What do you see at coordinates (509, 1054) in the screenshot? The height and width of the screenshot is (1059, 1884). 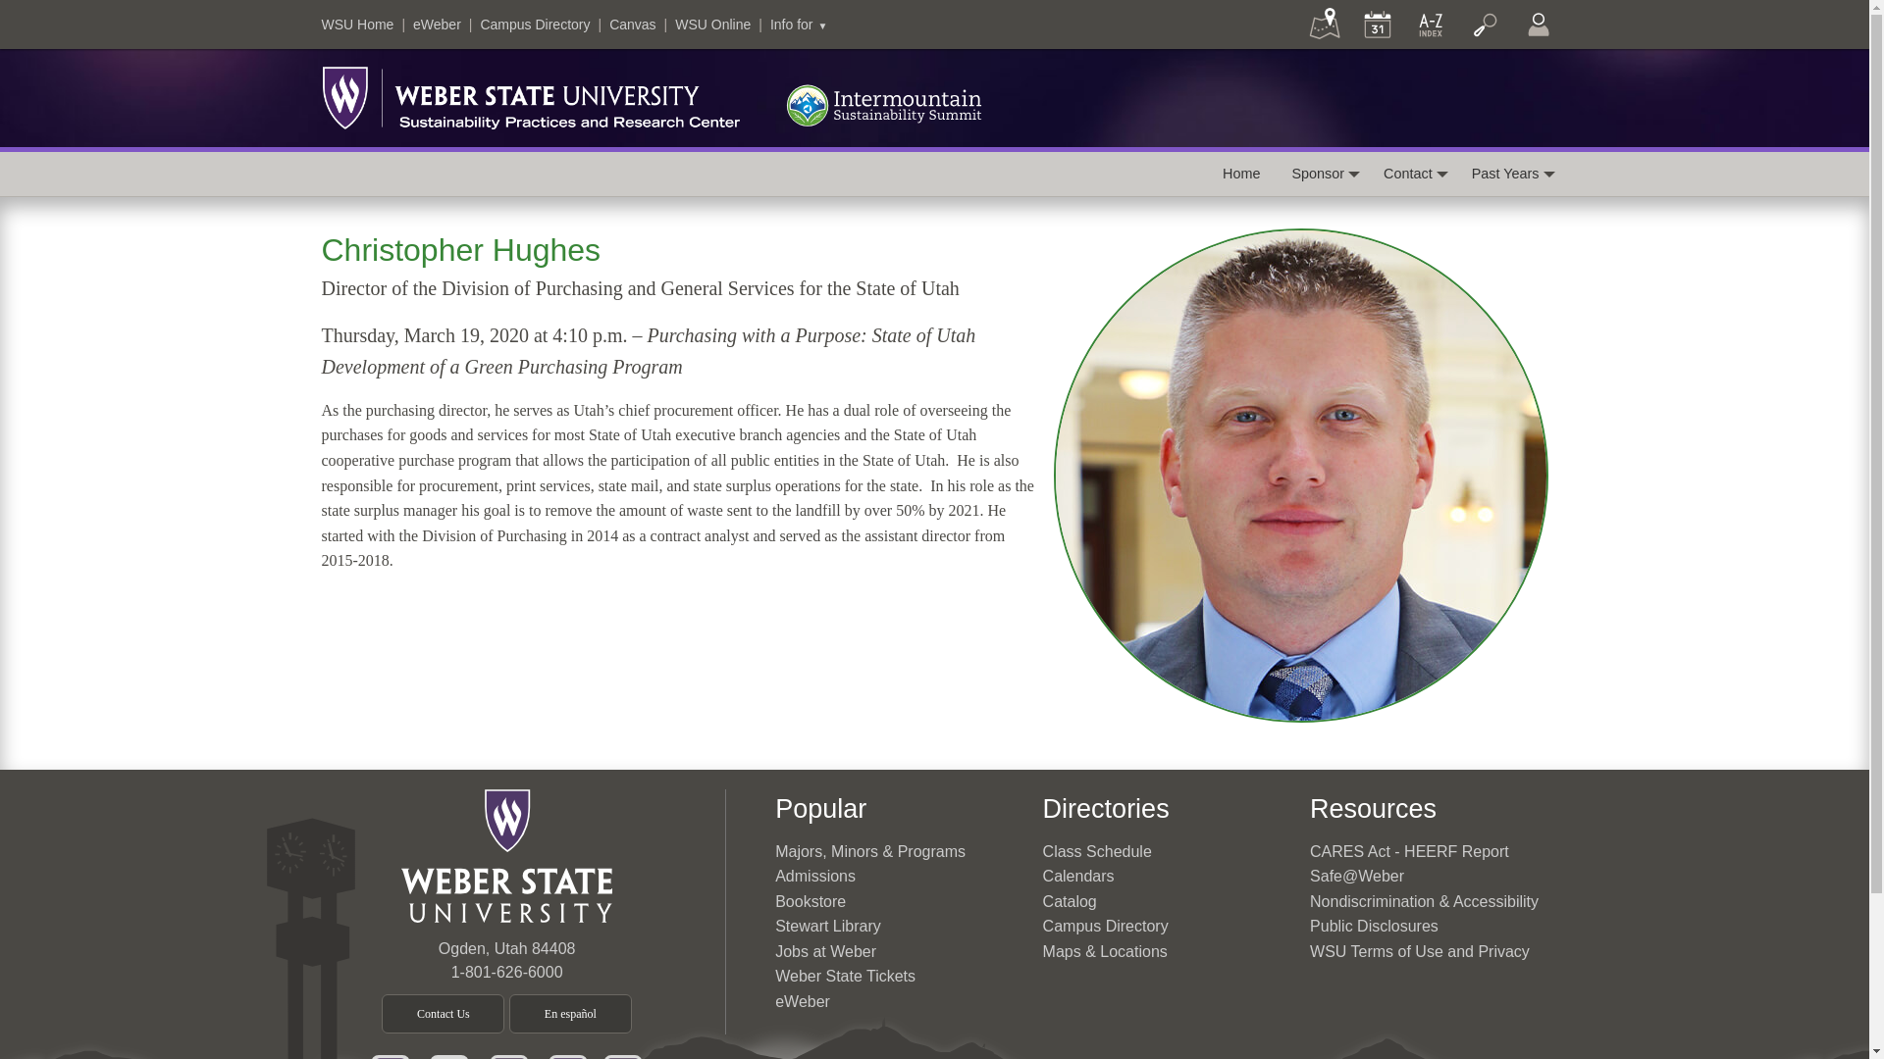 I see `Follow us on X` at bounding box center [509, 1054].